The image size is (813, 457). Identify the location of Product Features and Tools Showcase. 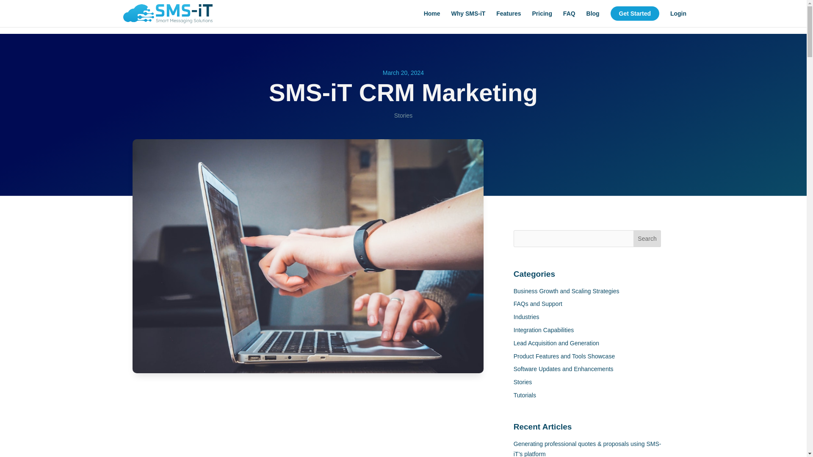
(564, 356).